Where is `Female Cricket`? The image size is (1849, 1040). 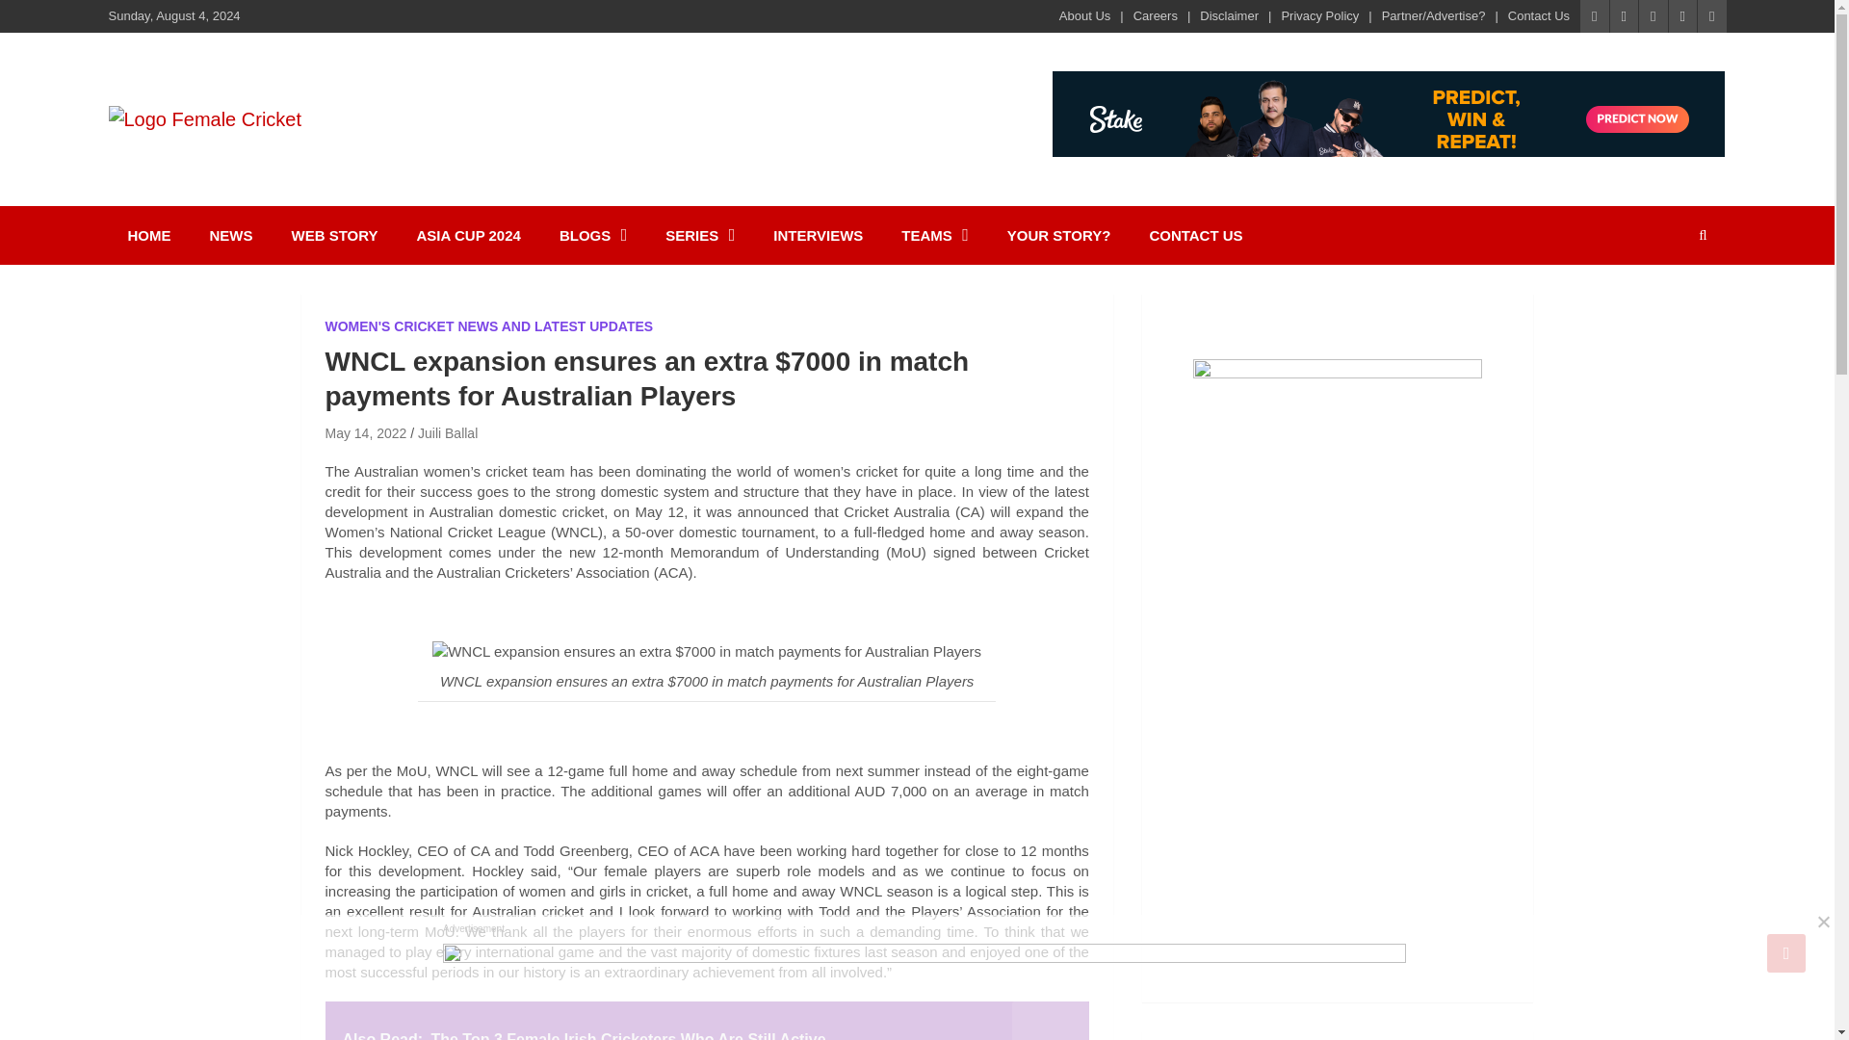 Female Cricket is located at coordinates (245, 157).